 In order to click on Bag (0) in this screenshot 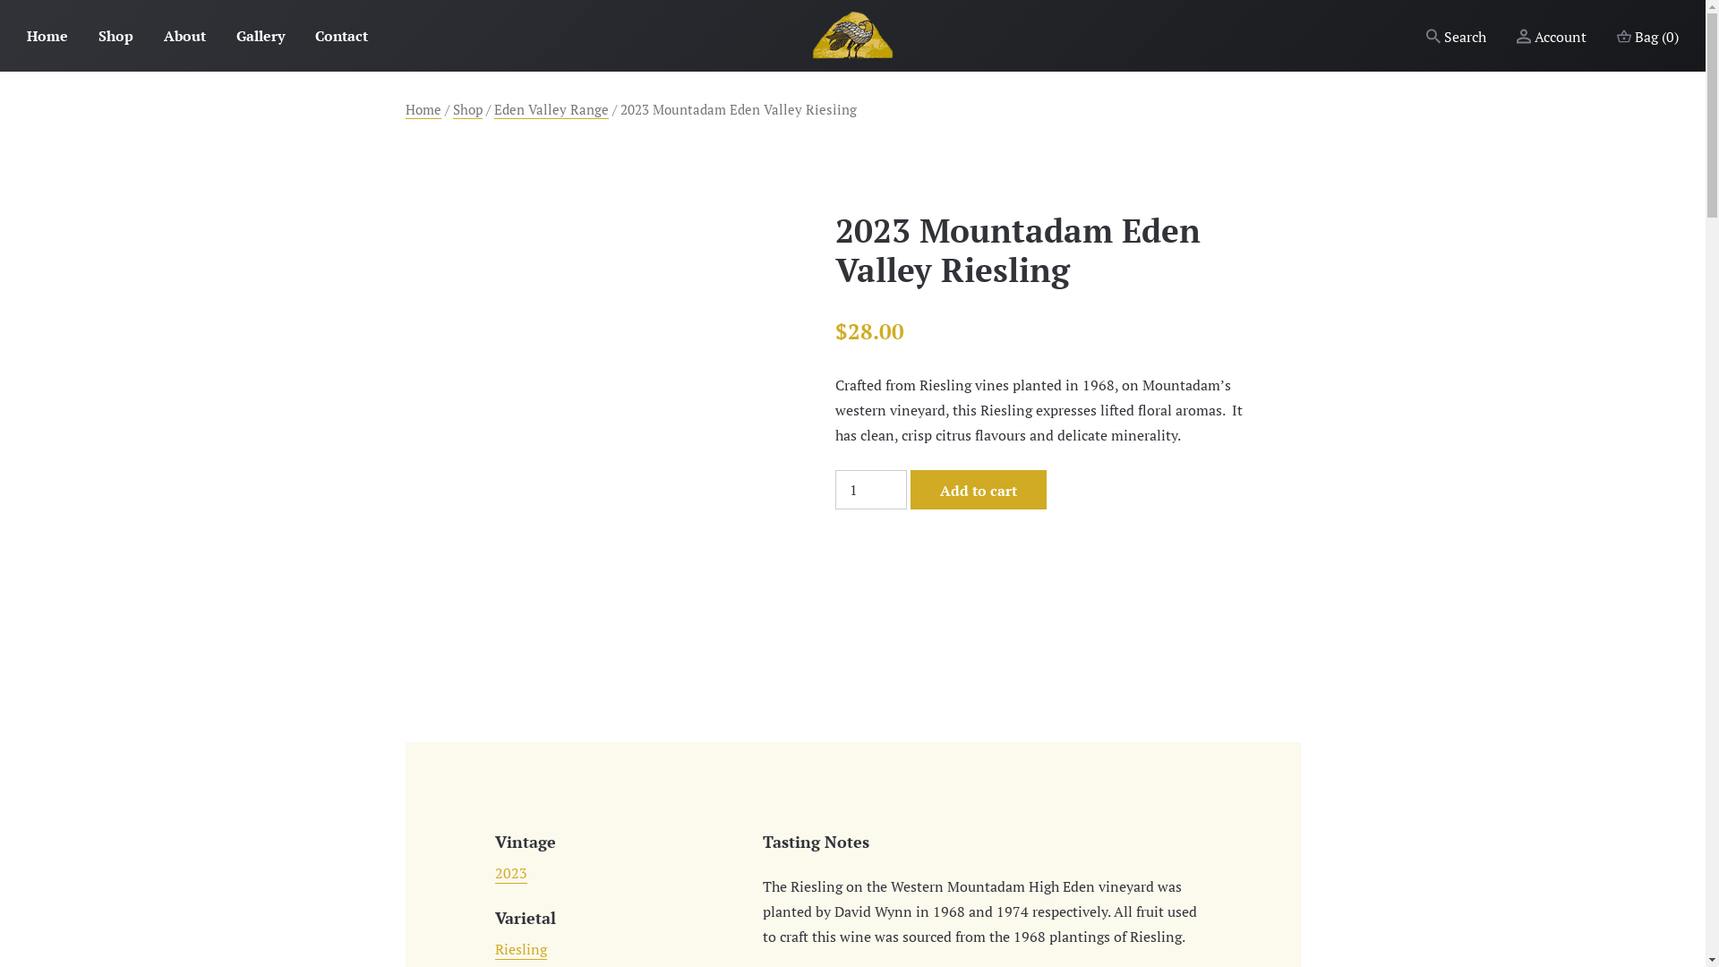, I will do `click(1647, 36)`.